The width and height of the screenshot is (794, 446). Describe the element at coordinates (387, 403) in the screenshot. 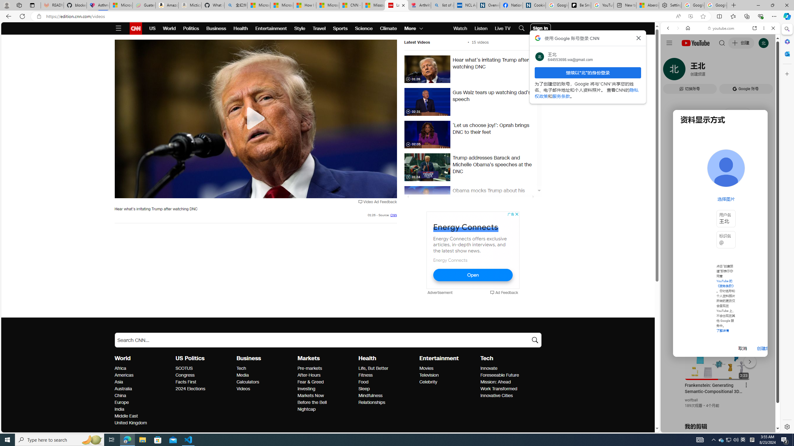

I see `Relationships` at that location.